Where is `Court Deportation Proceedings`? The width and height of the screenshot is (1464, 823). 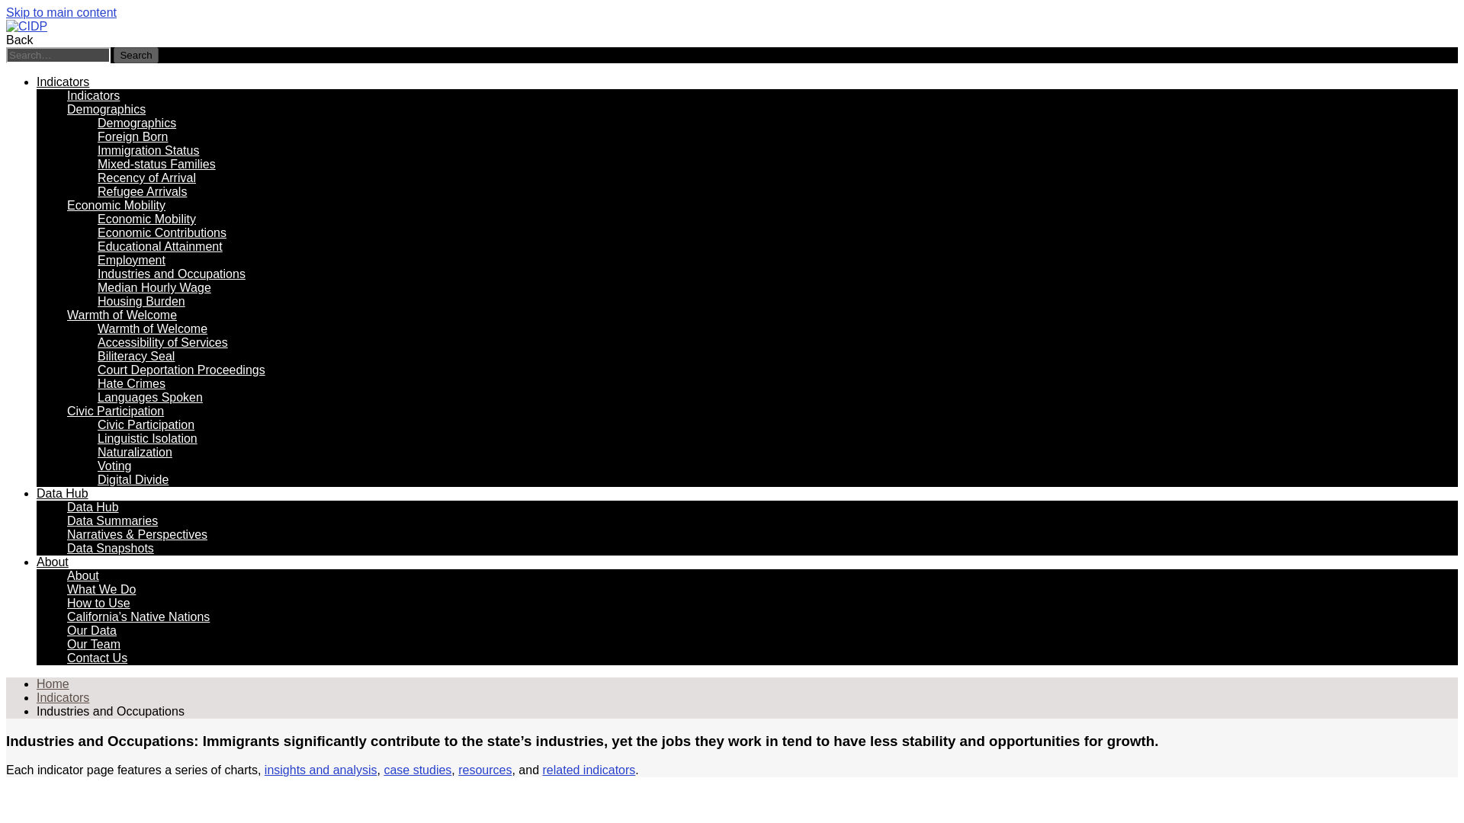
Court Deportation Proceedings is located at coordinates (181, 370).